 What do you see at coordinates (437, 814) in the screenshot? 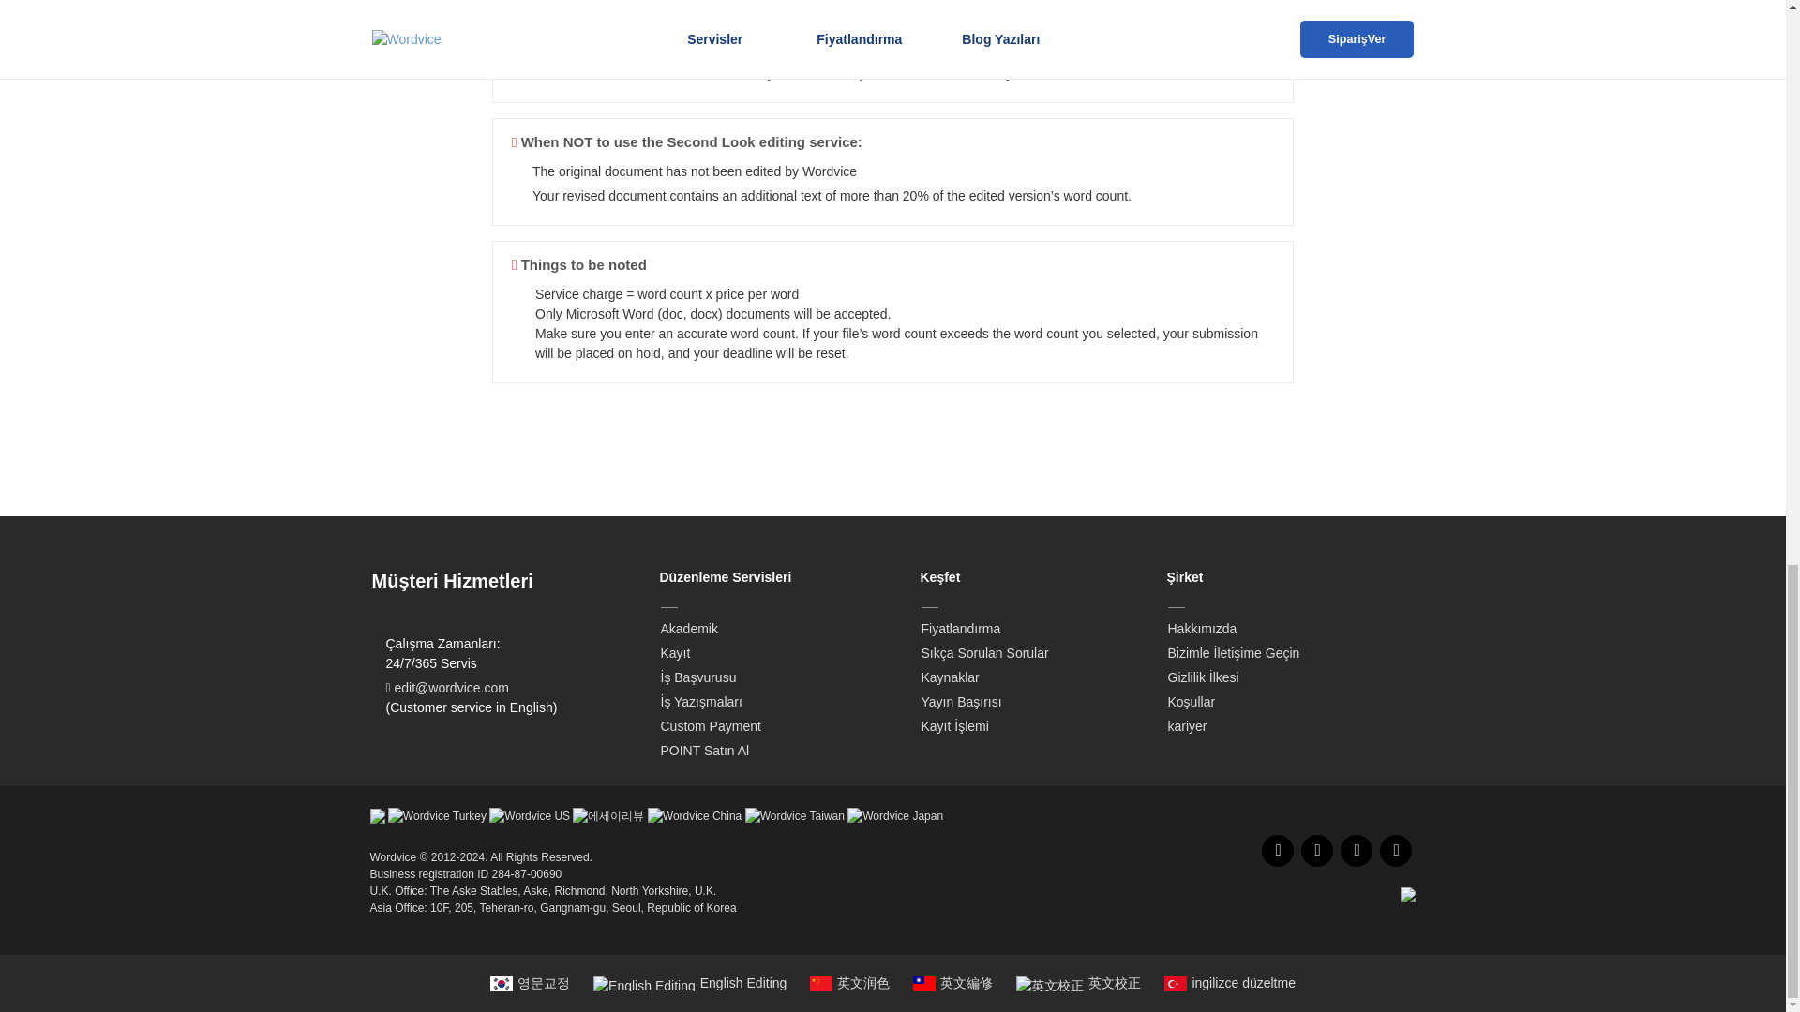
I see `Wordvice Turkey` at bounding box center [437, 814].